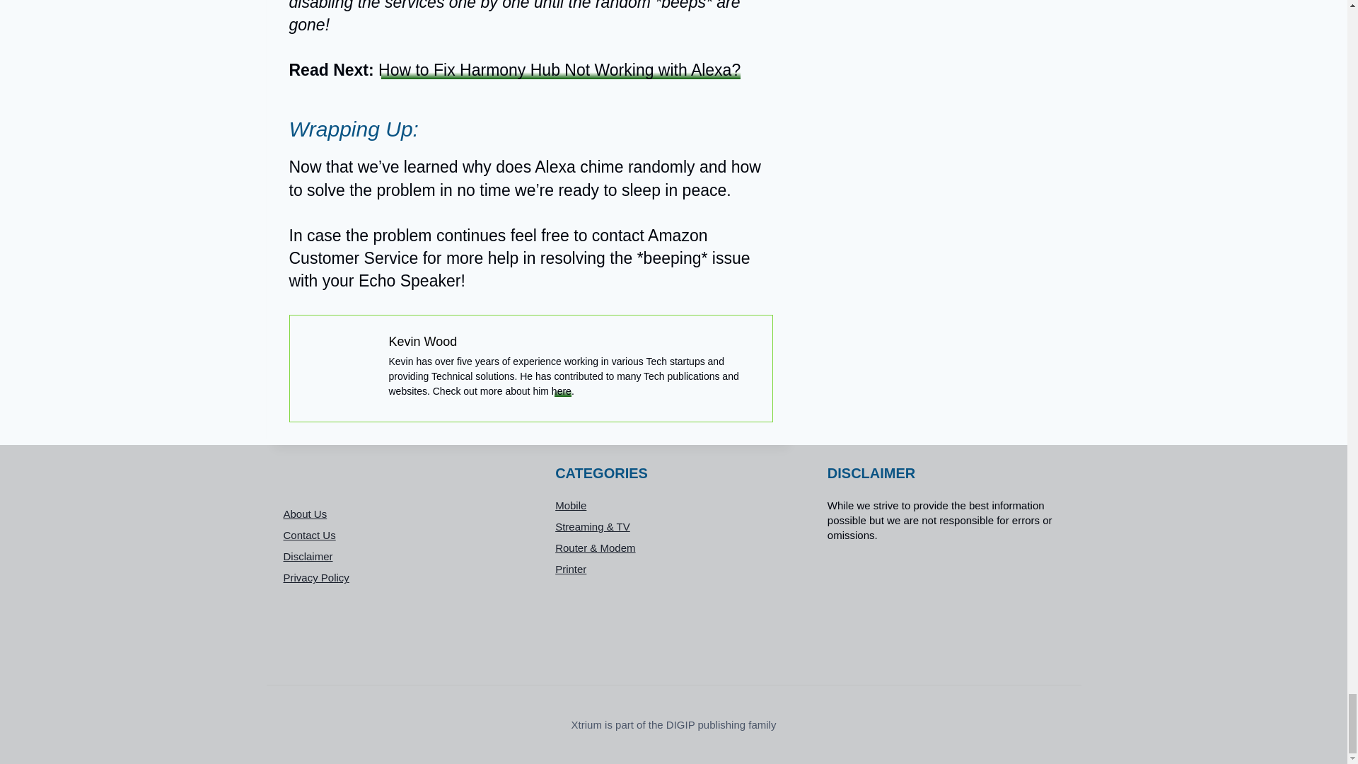  Describe the element at coordinates (401, 535) in the screenshot. I see `Contact Us` at that location.